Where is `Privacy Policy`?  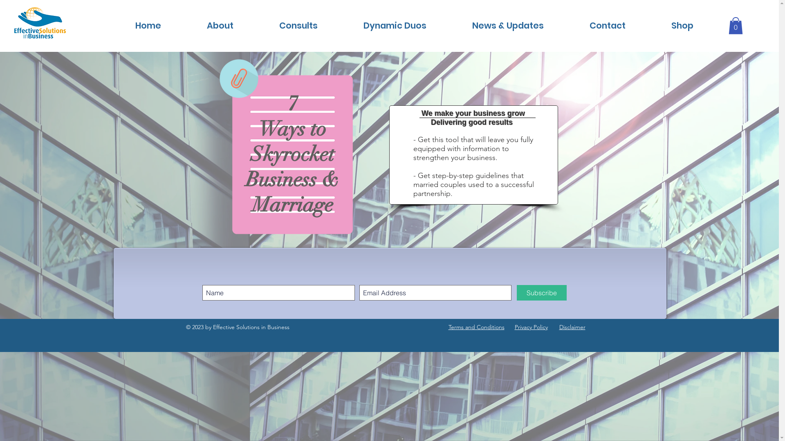
Privacy Policy is located at coordinates (531, 327).